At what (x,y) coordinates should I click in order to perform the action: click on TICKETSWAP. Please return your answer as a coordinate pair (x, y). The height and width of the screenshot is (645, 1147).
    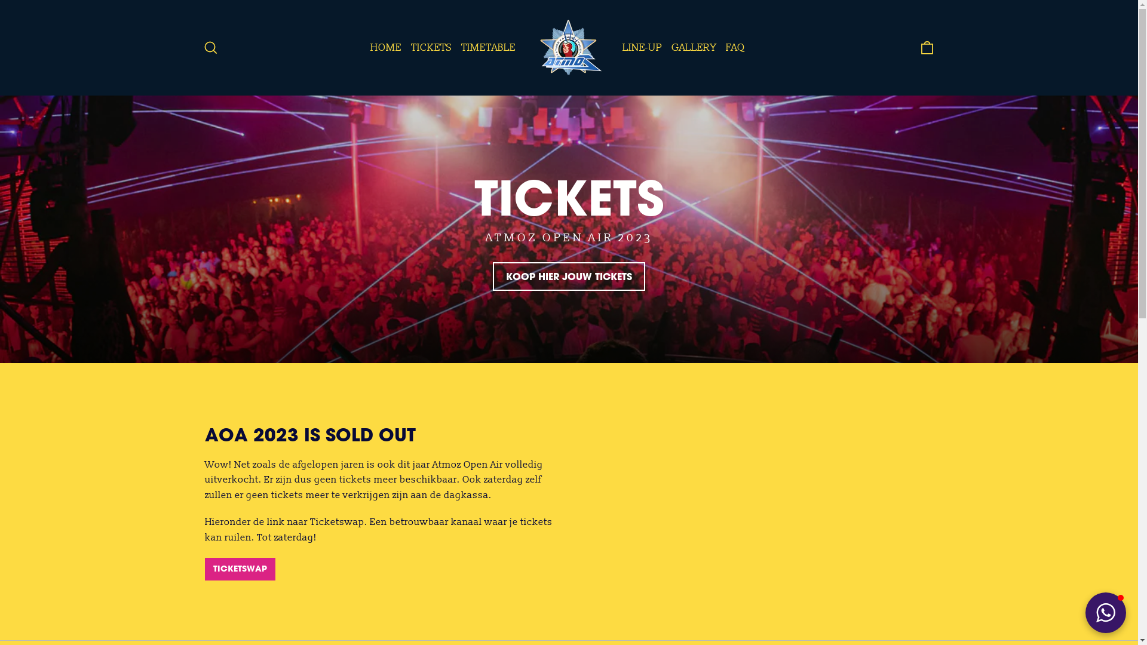
    Looking at the image, I should click on (240, 569).